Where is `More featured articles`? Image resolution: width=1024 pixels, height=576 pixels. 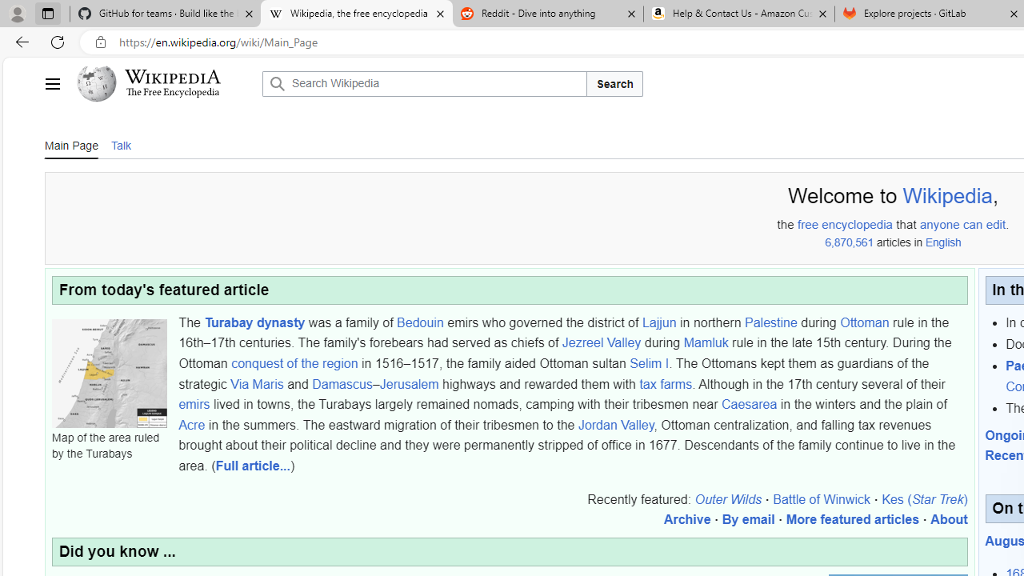 More featured articles is located at coordinates (852, 519).